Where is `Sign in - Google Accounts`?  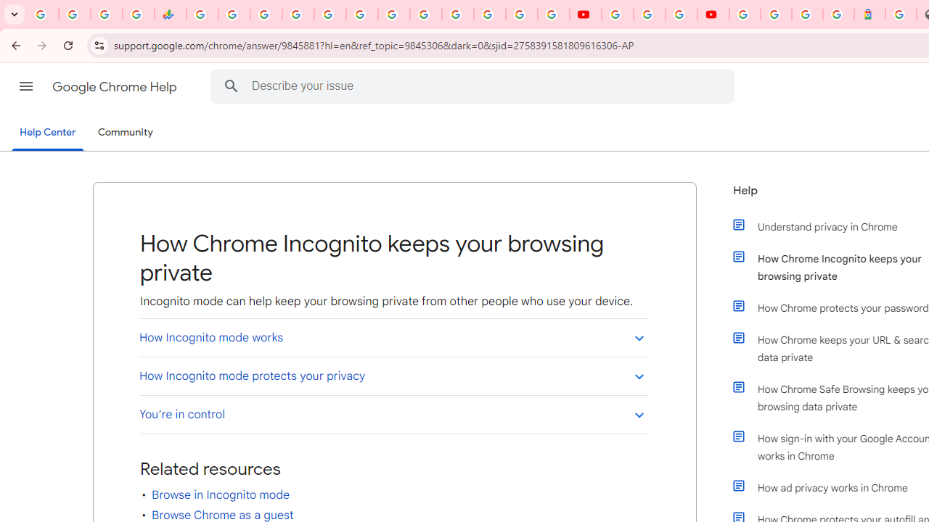
Sign in - Google Accounts is located at coordinates (298, 14).